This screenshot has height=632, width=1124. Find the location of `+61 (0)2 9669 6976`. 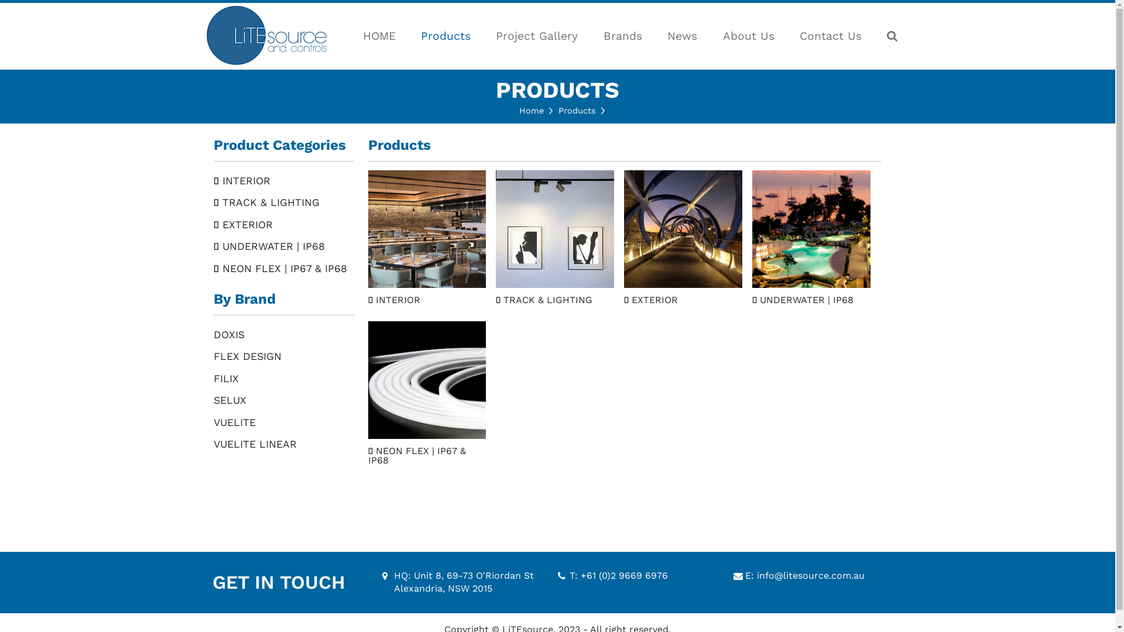

+61 (0)2 9669 6976 is located at coordinates (624, 576).